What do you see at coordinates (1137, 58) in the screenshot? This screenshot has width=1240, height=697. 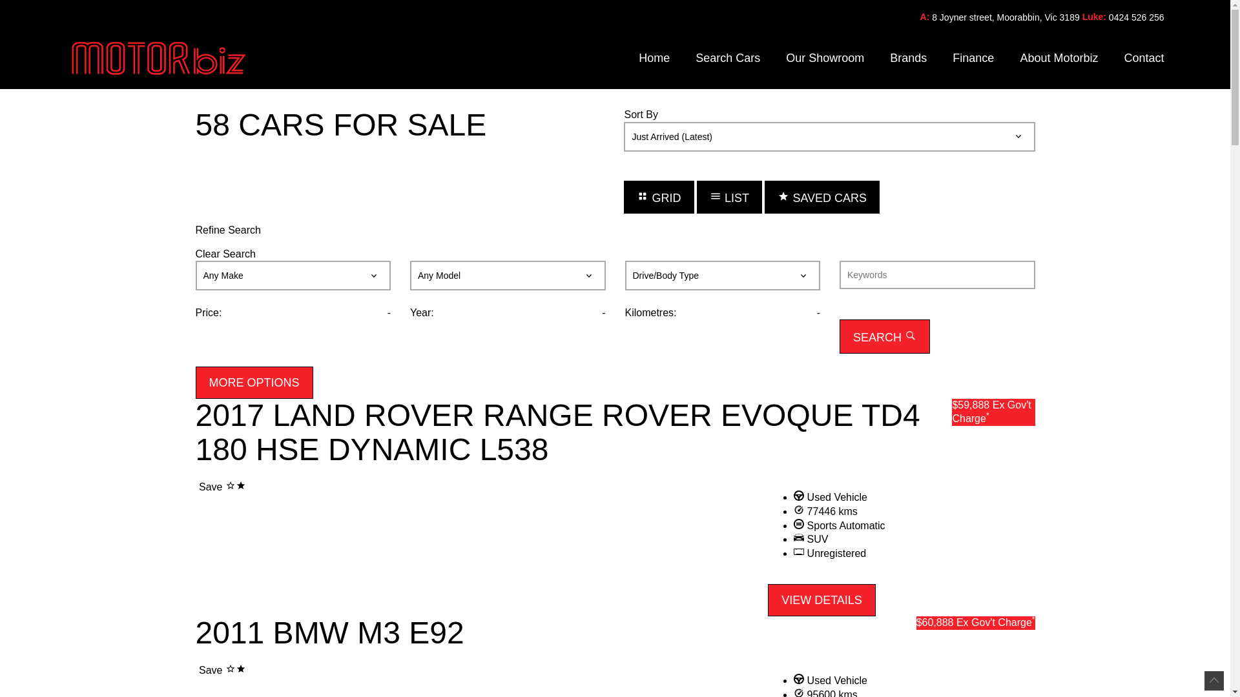 I see `Contact` at bounding box center [1137, 58].